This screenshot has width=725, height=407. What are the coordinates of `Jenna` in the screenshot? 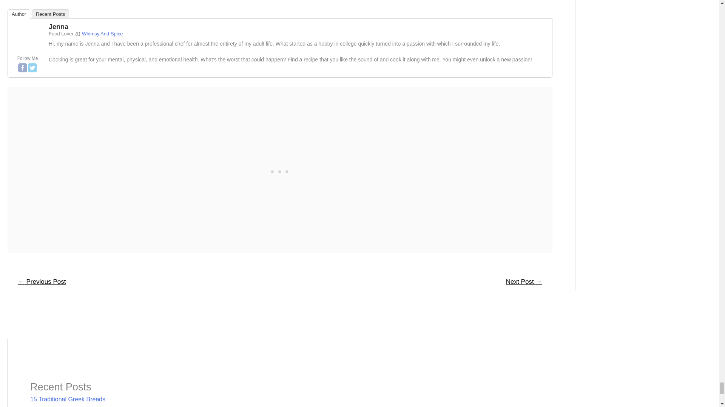 It's located at (27, 38).